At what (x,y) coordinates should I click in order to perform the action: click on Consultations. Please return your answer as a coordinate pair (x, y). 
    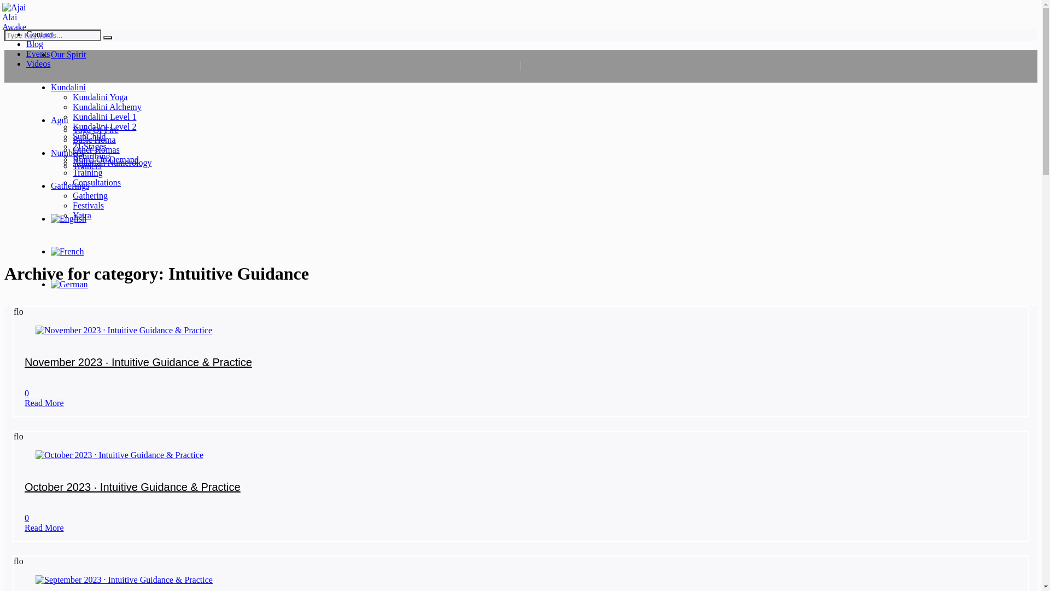
    Looking at the image, I should click on (97, 183).